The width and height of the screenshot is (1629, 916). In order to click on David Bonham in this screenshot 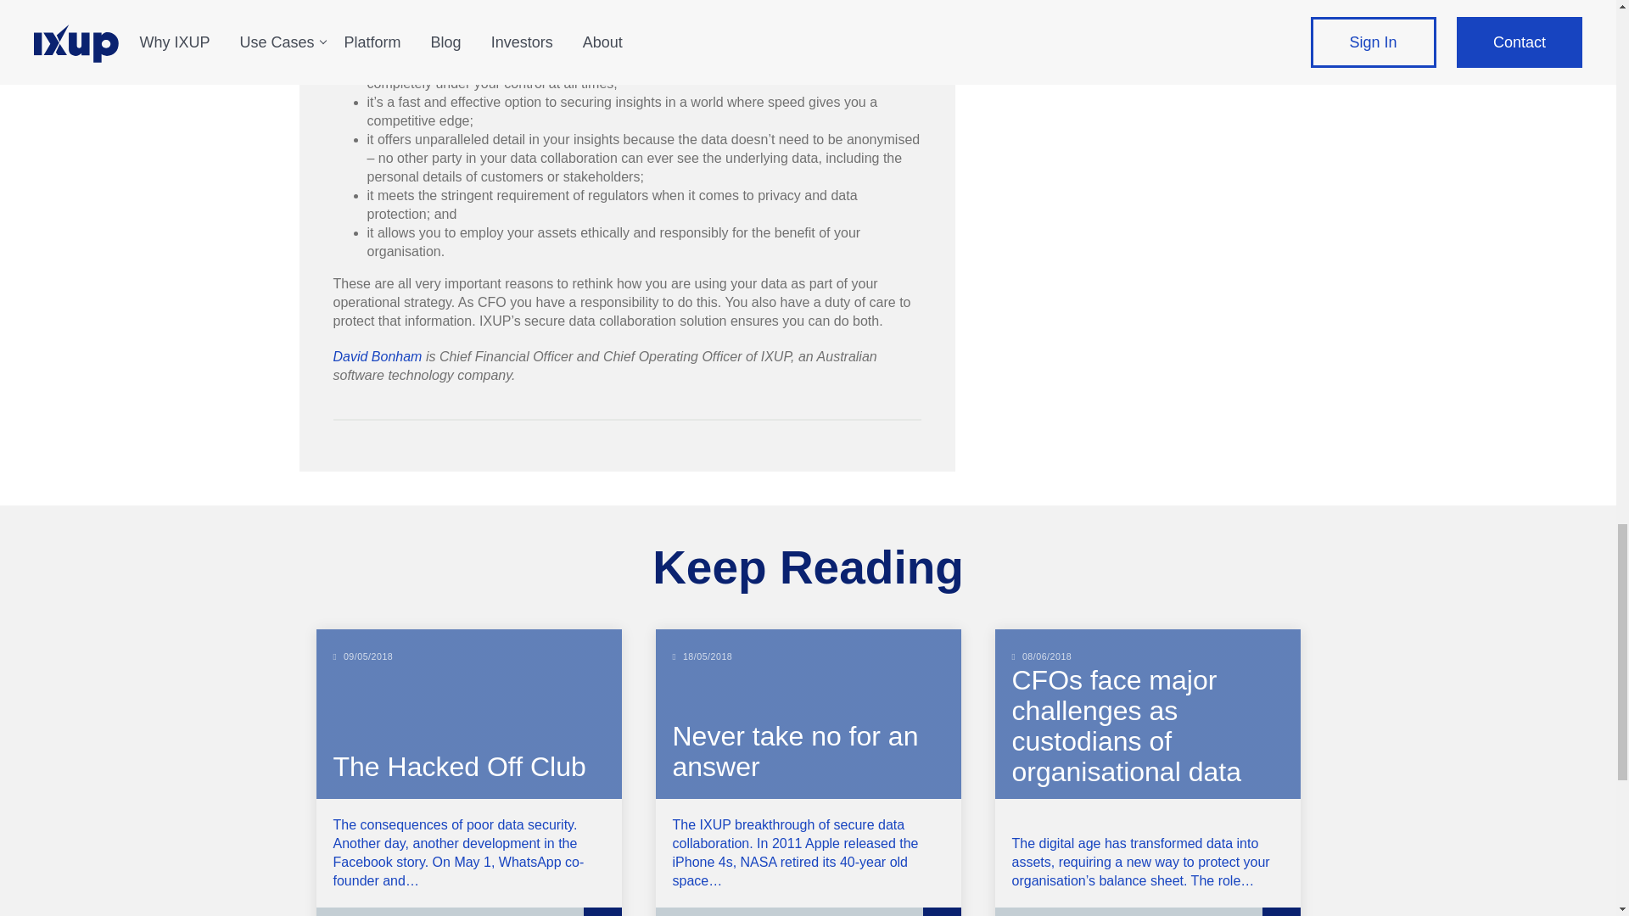, I will do `click(377, 356)`.